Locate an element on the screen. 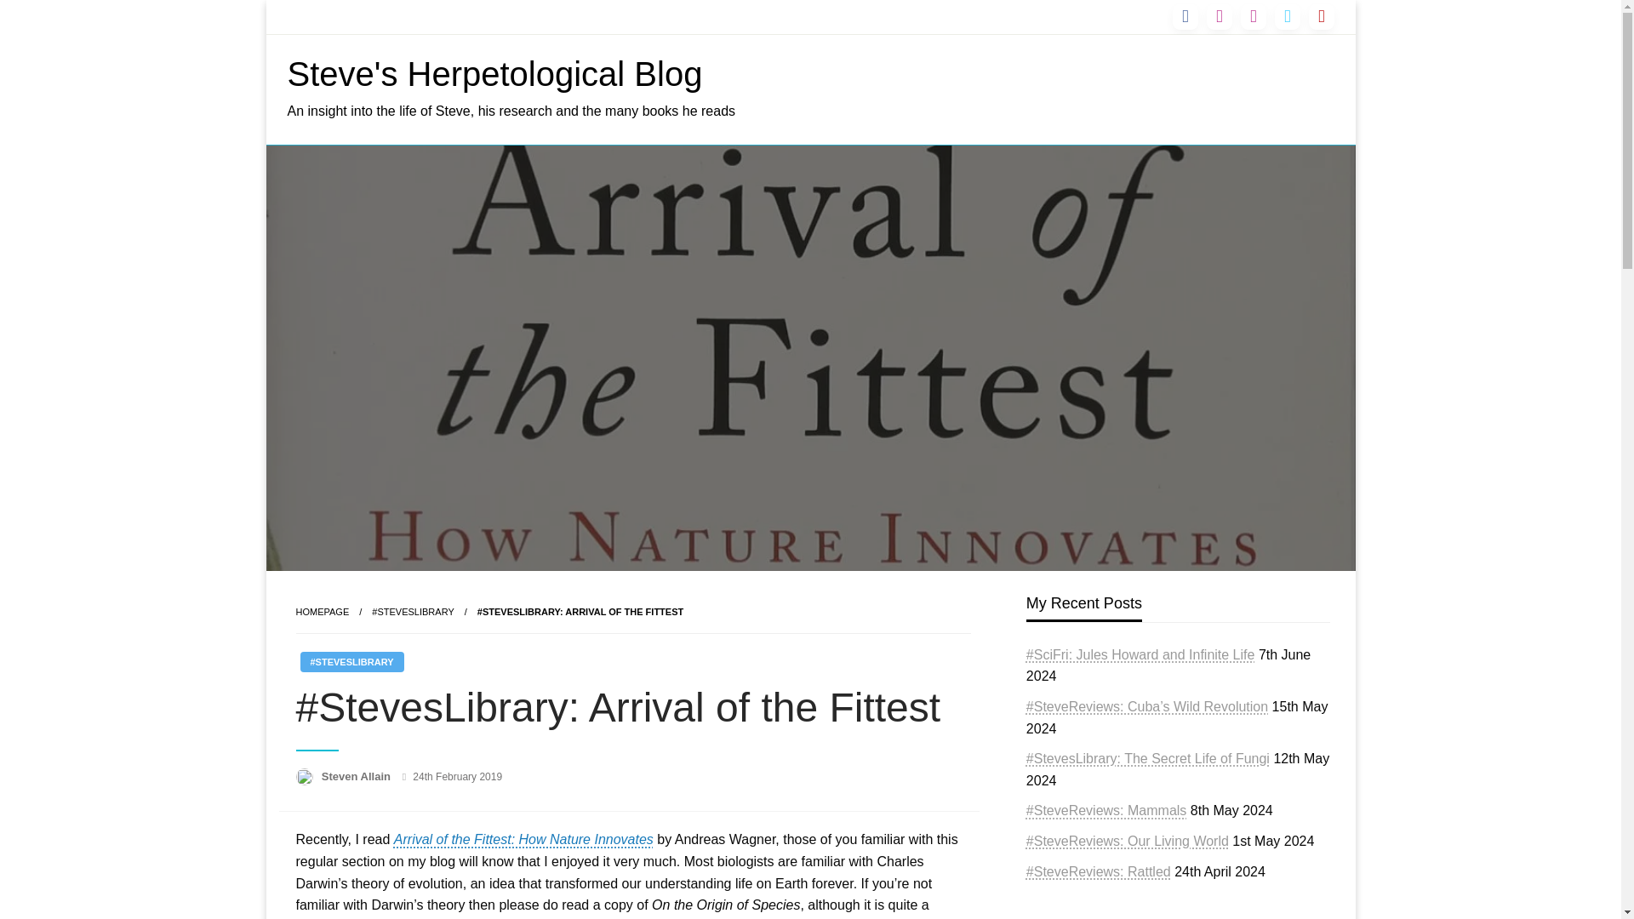 This screenshot has height=919, width=1634. Steven Allain is located at coordinates (357, 776).